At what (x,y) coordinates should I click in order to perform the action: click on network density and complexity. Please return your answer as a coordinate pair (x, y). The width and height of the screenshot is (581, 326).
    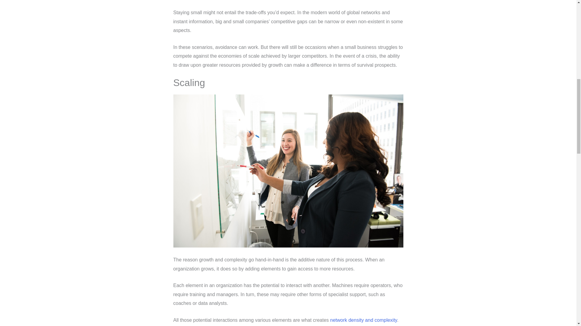
    Looking at the image, I should click on (363, 320).